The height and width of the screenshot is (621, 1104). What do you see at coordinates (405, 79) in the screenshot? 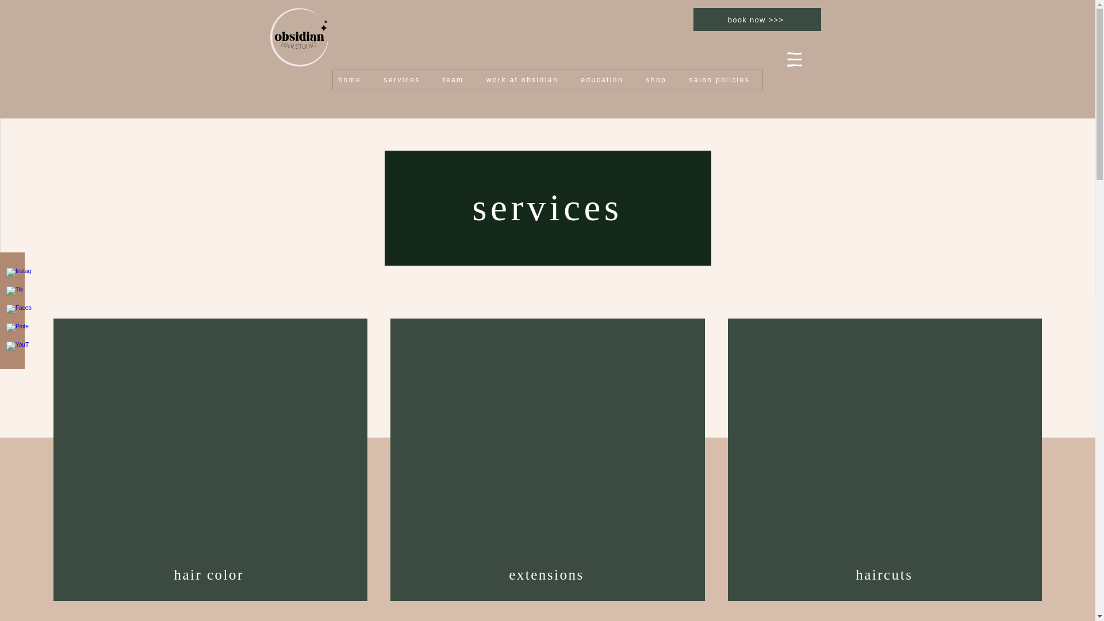
I see `services` at bounding box center [405, 79].